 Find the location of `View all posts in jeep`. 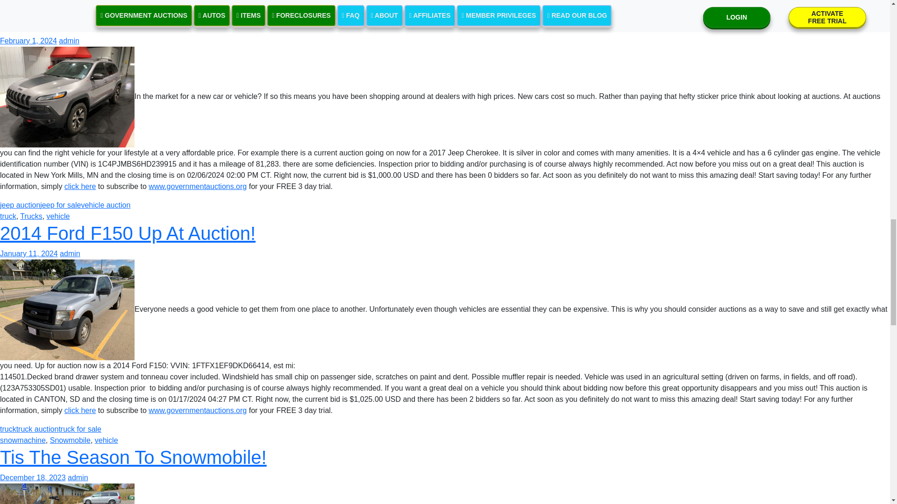

View all posts in jeep is located at coordinates (7, 4).